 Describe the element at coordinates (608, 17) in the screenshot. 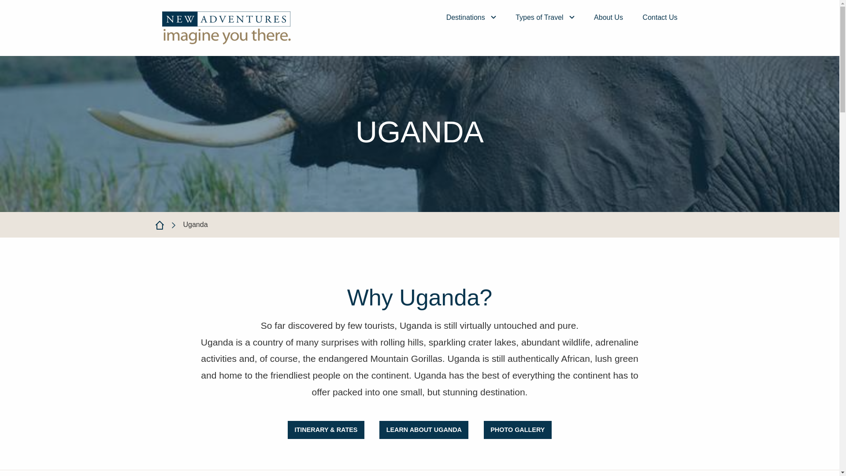

I see `About Us` at that location.